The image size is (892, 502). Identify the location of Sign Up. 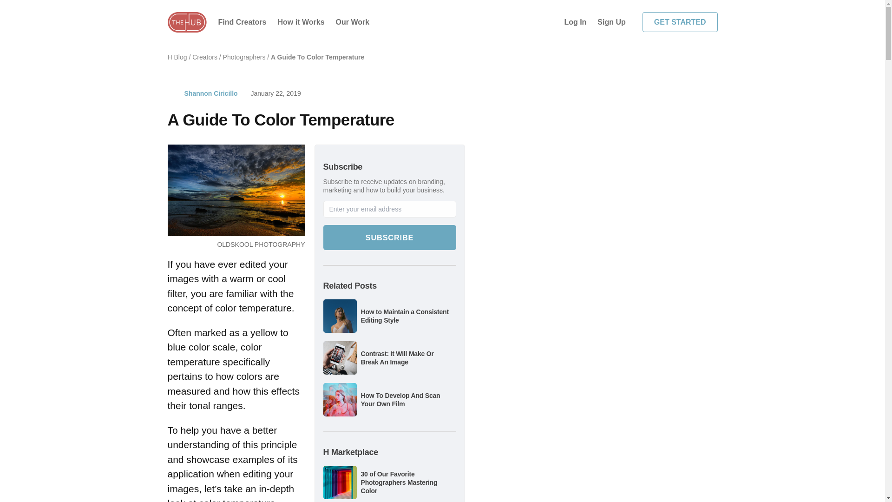
(611, 22).